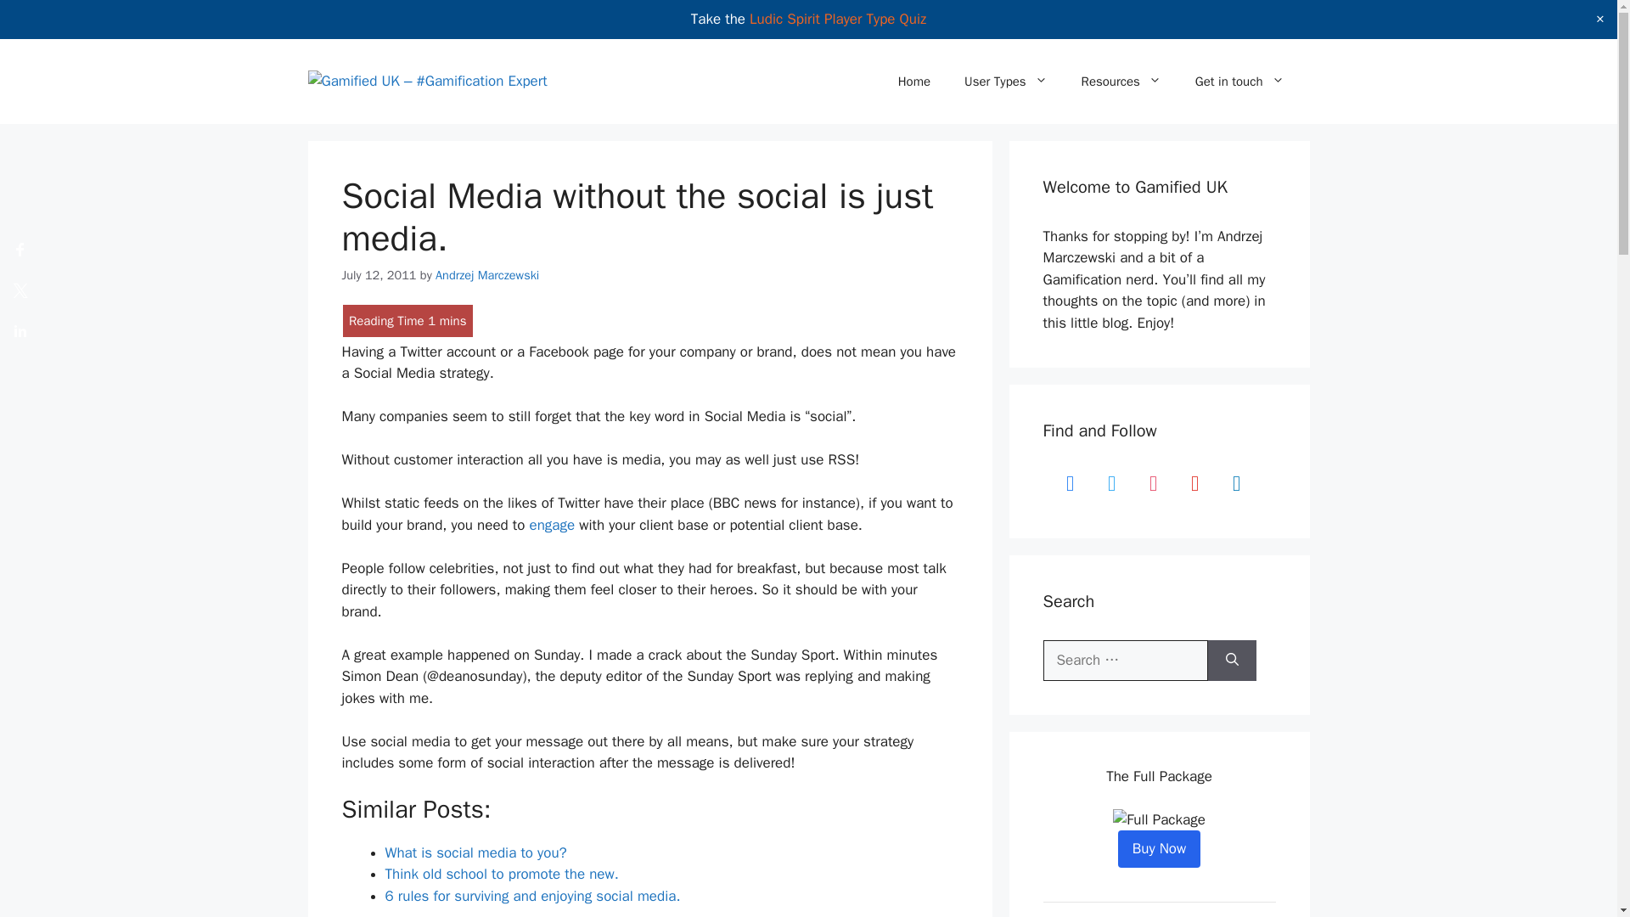  I want to click on Everything from handy links to stuff I have made., so click(1121, 82).